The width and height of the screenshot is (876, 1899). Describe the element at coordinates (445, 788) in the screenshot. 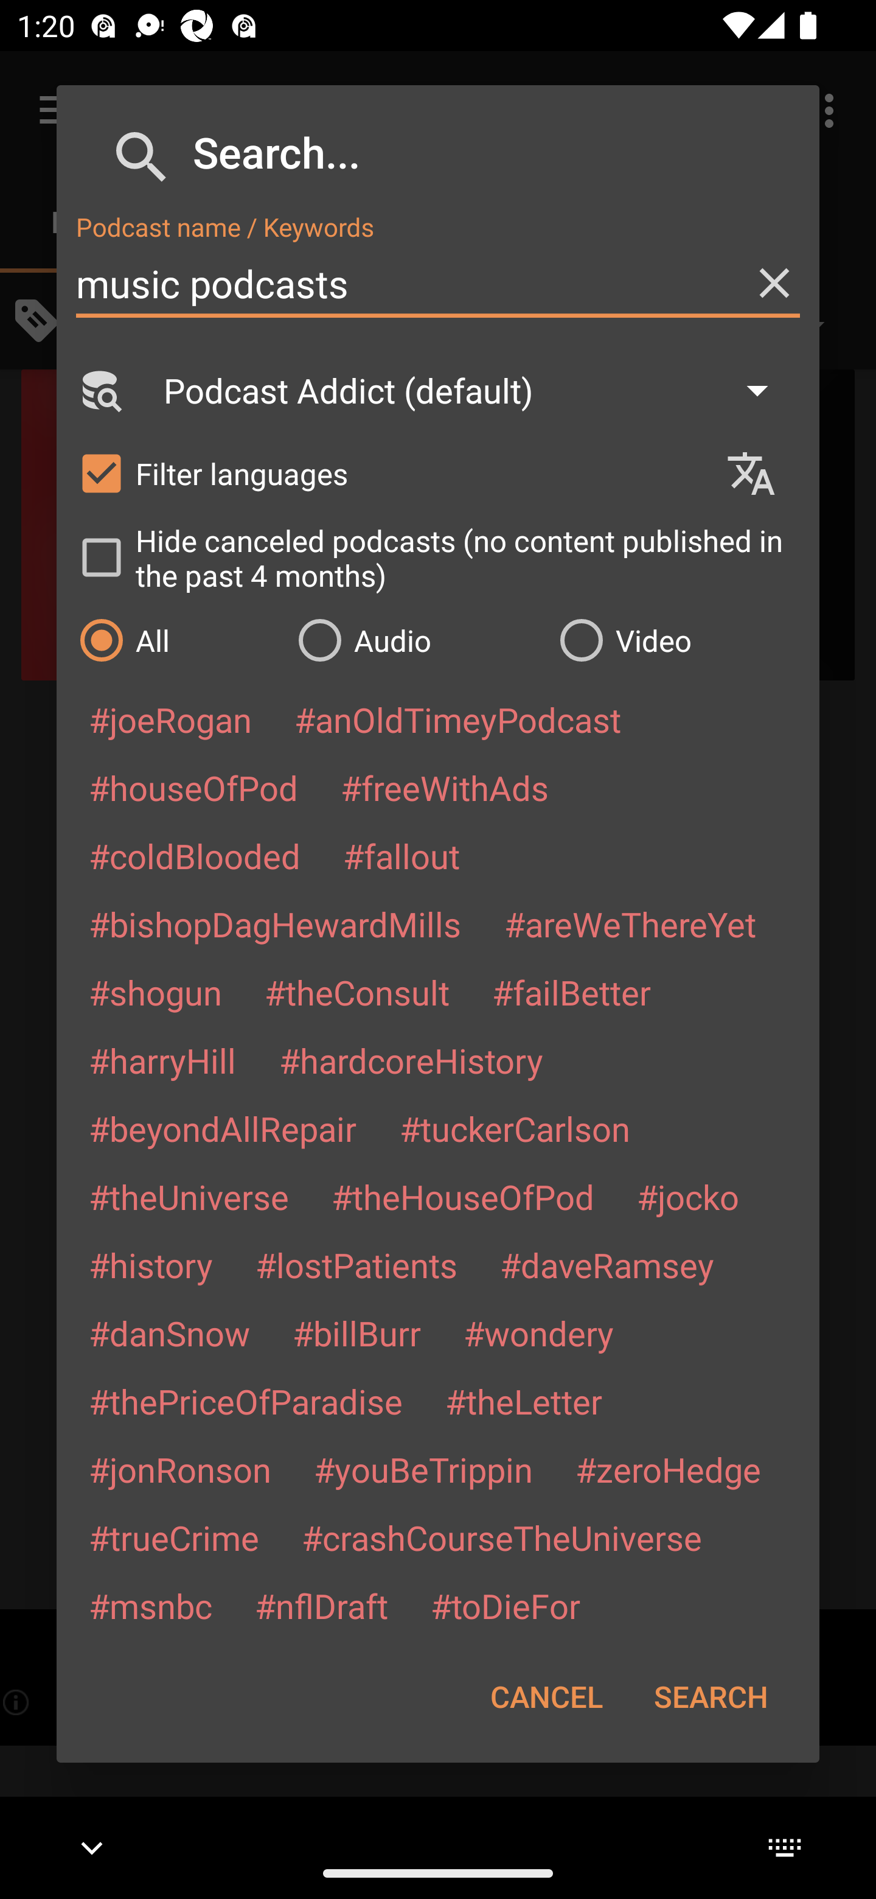

I see `#freeWithAds` at that location.